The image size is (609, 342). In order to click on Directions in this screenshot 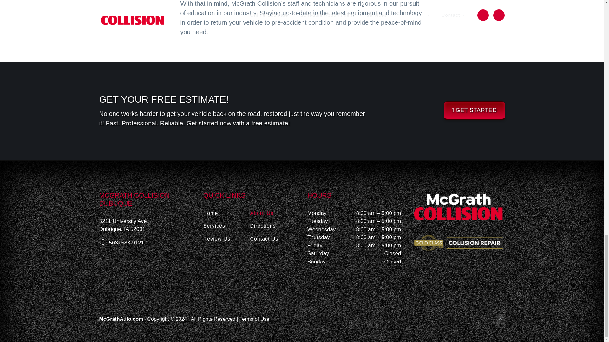, I will do `click(273, 226)`.